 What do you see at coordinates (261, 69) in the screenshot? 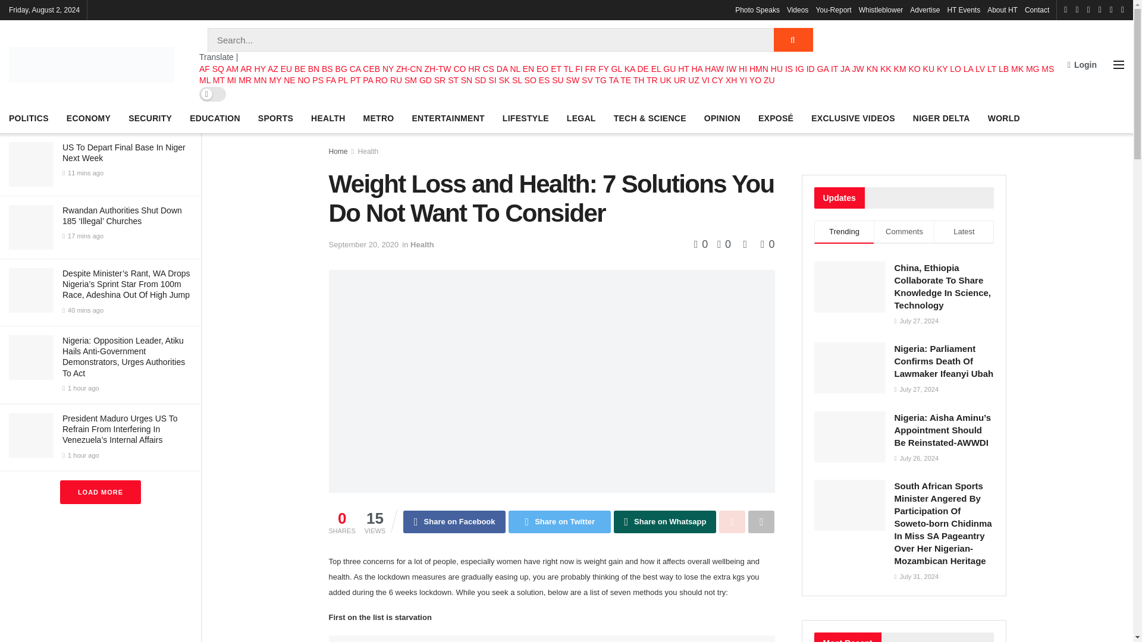
I see `Armenian` at bounding box center [261, 69].